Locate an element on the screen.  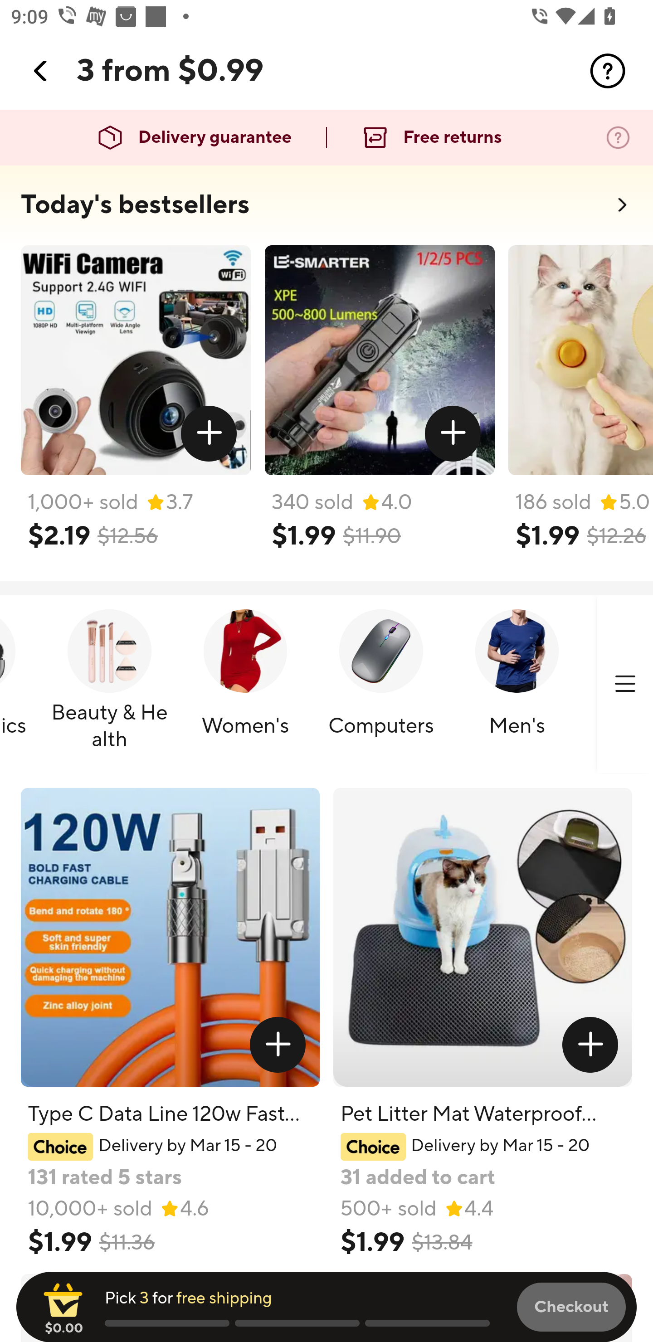
300x300.png_ Lights & Home Improvement is located at coordinates (622, 685).